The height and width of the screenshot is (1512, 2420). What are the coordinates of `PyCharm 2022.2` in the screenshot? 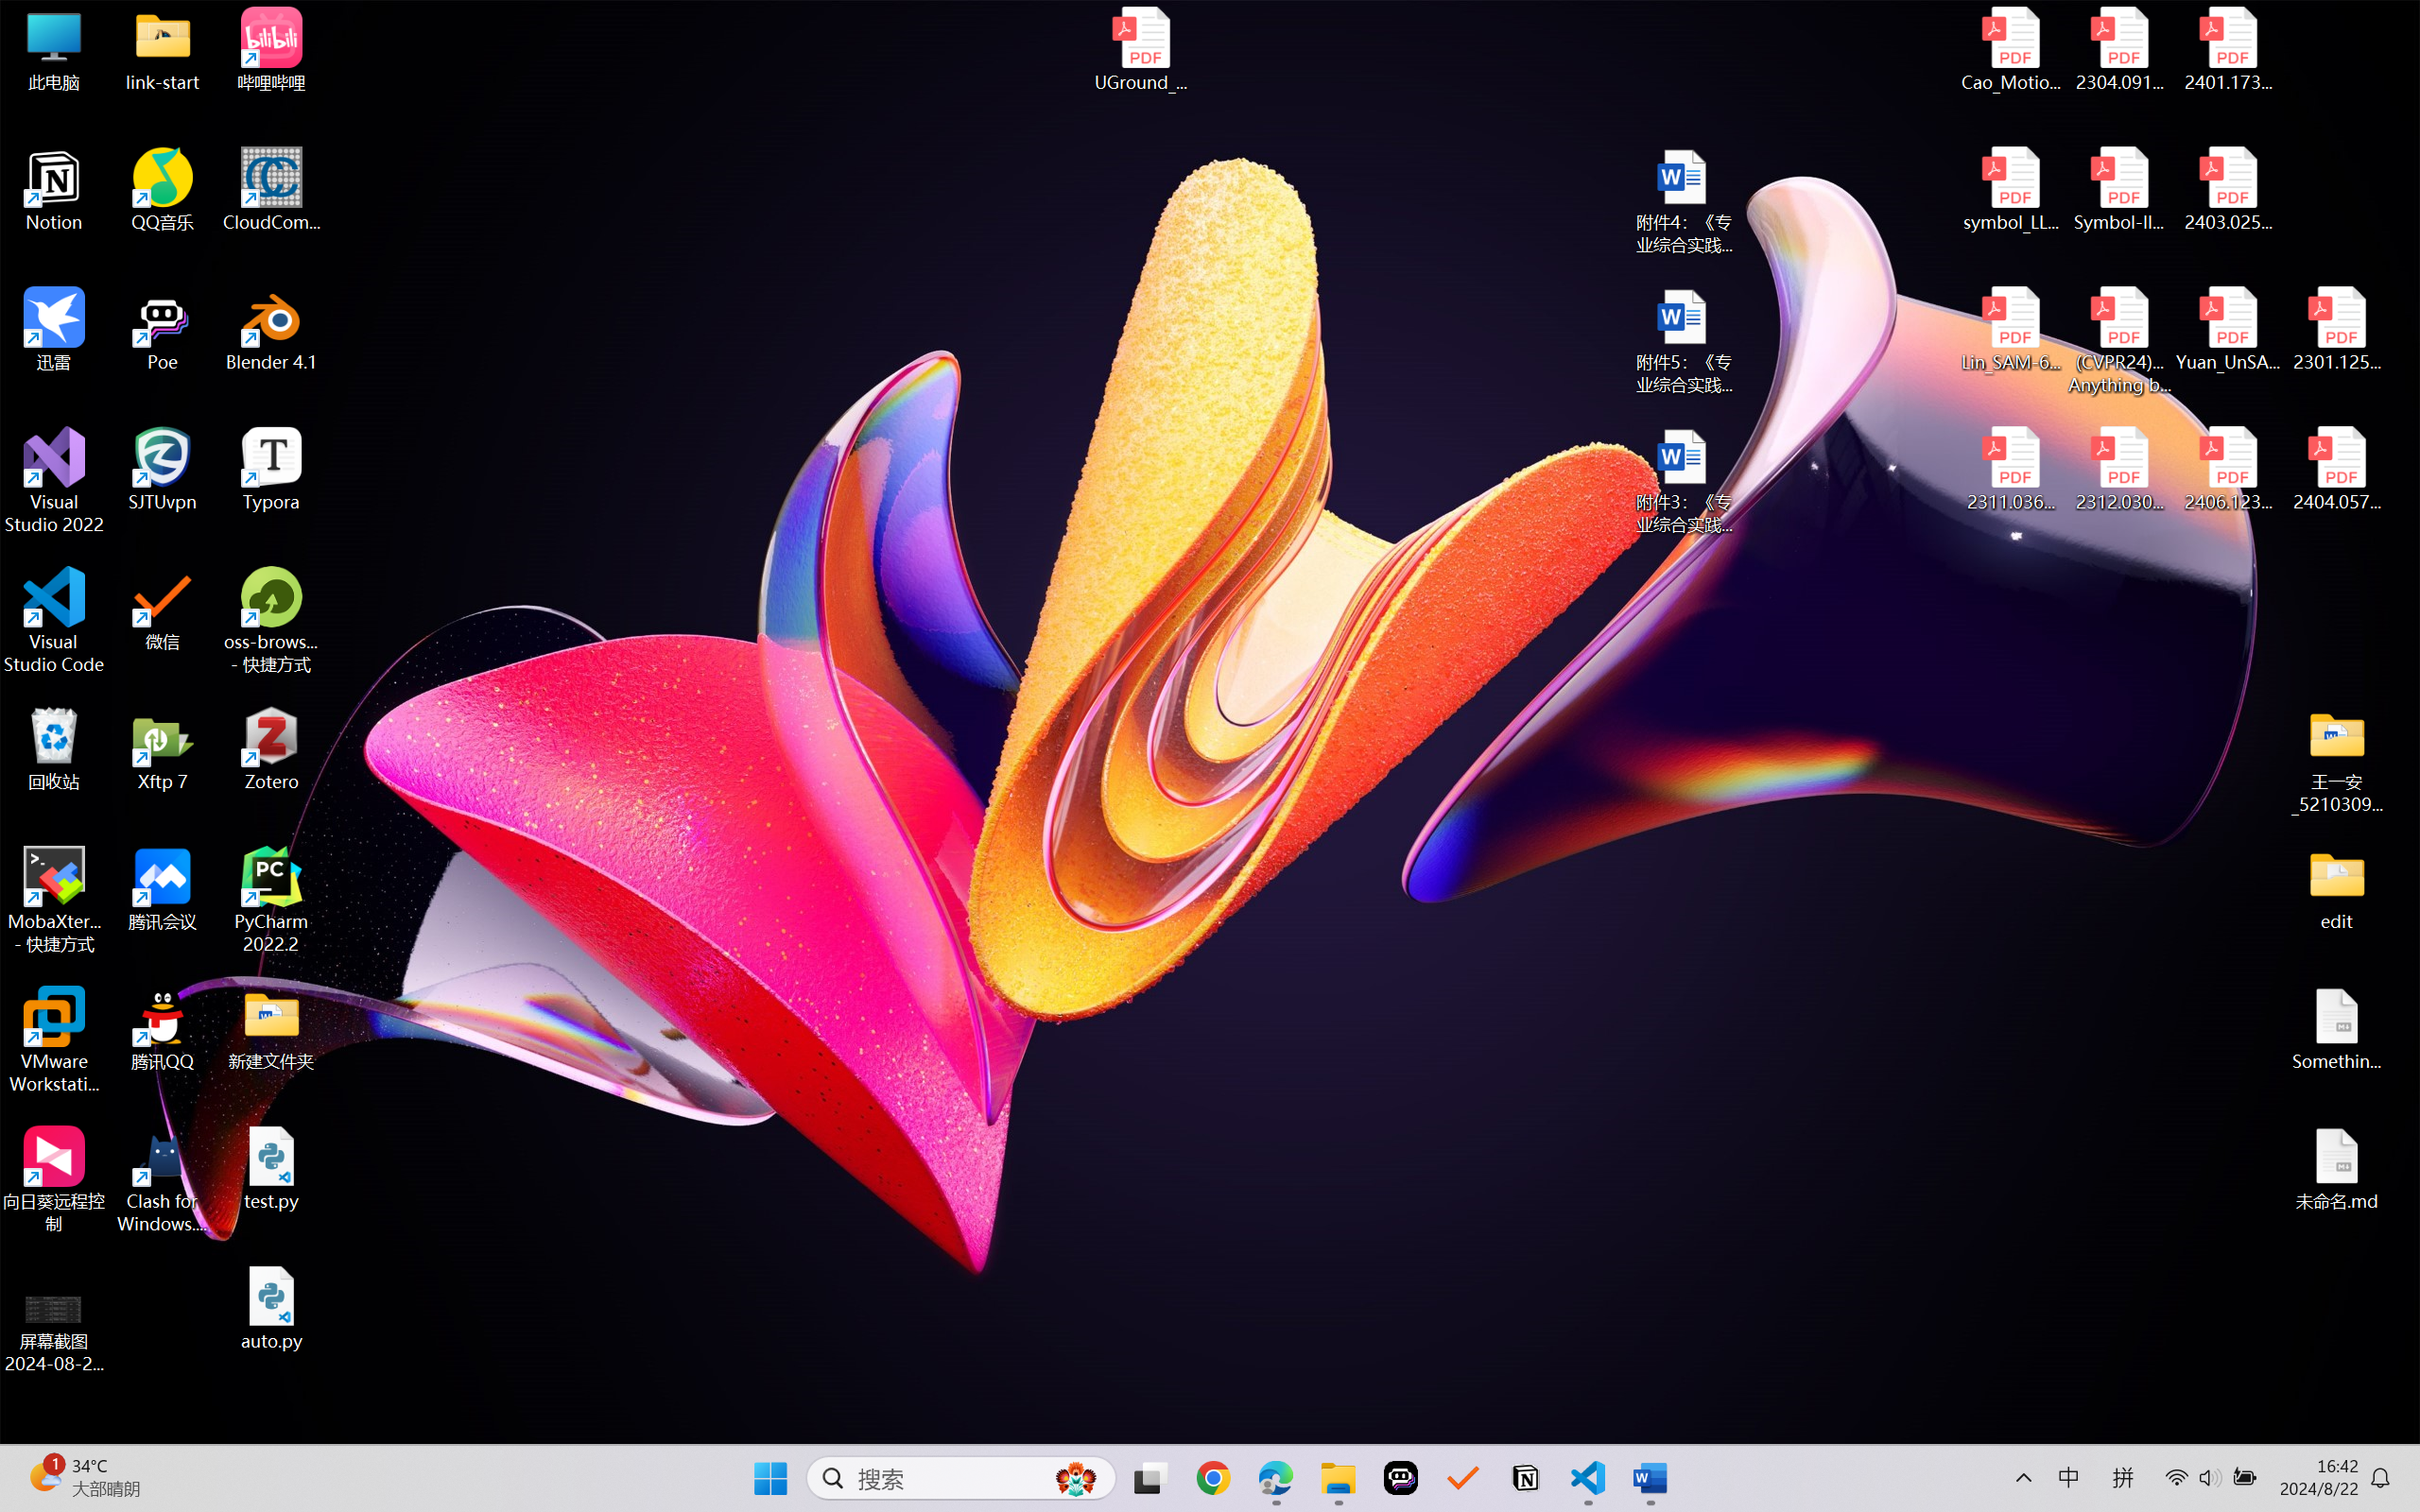 It's located at (272, 900).